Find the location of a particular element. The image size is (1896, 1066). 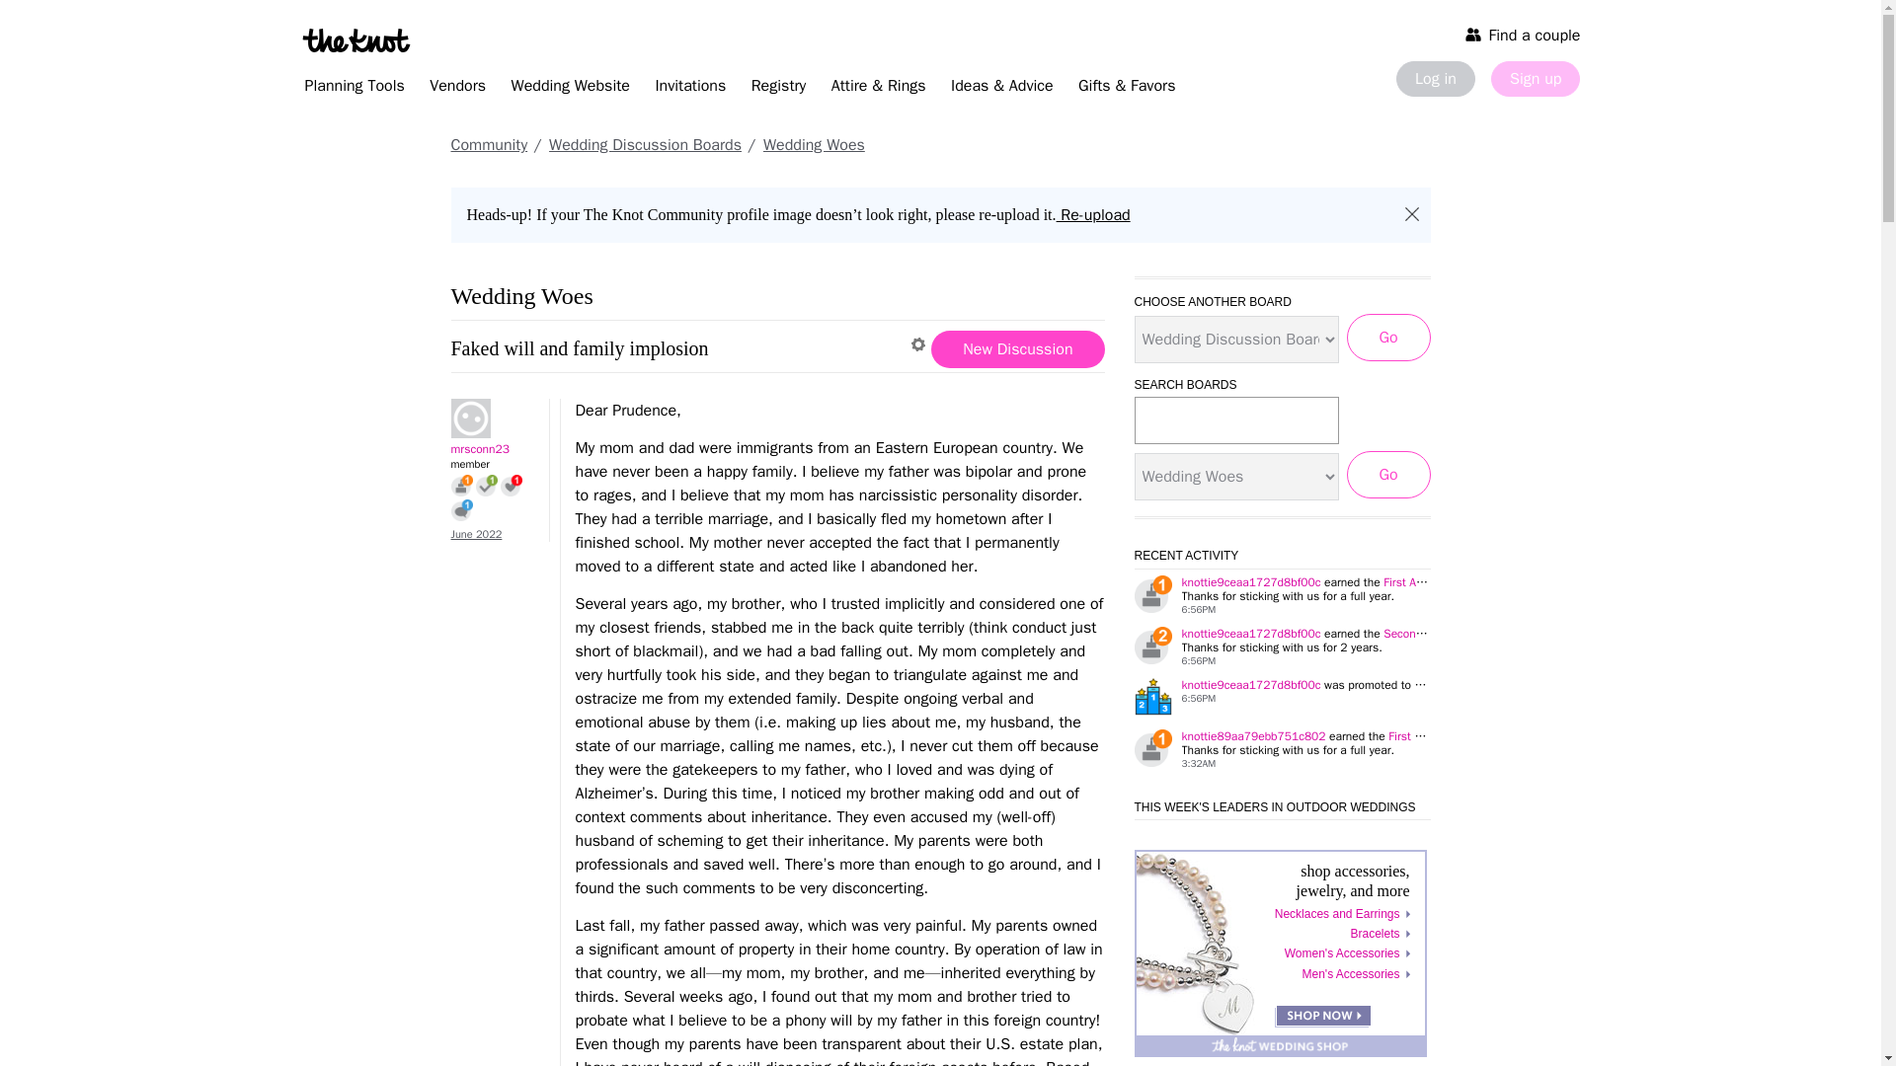

Log in is located at coordinates (1435, 79).